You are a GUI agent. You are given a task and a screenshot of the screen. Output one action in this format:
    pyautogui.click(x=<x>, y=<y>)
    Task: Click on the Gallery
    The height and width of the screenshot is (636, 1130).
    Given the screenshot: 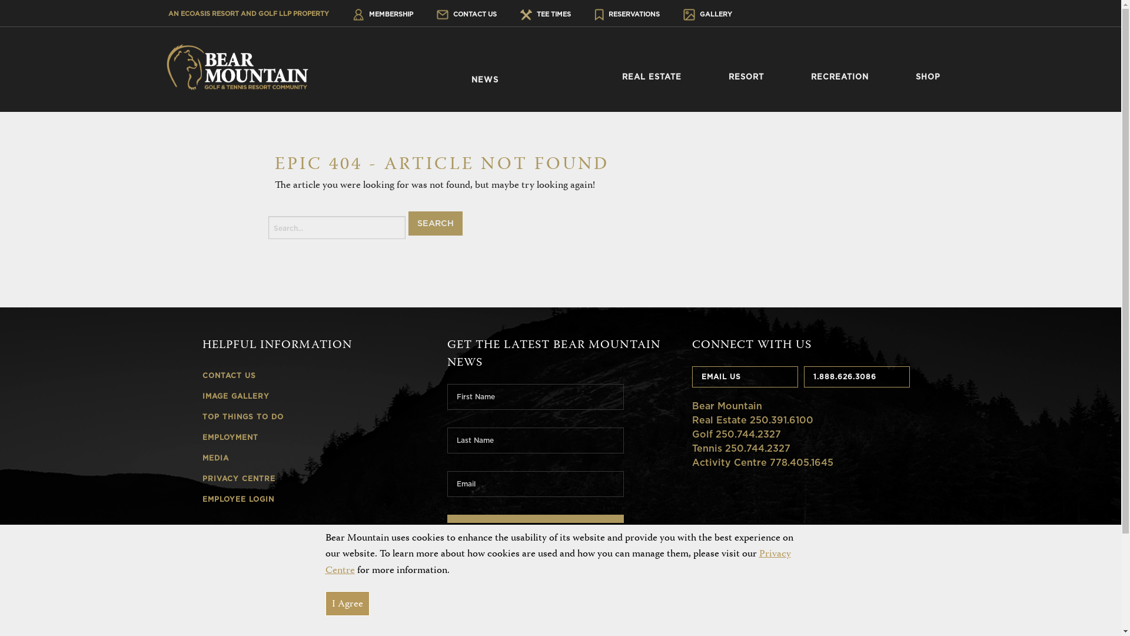 What is the action you would take?
    pyautogui.click(x=689, y=15)
    